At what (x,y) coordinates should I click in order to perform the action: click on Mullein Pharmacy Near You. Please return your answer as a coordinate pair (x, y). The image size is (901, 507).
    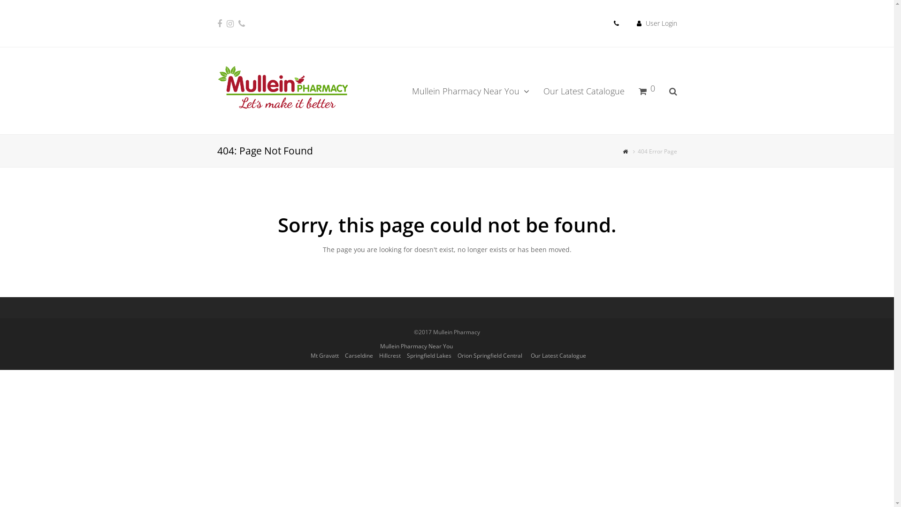
    Looking at the image, I should click on (416, 346).